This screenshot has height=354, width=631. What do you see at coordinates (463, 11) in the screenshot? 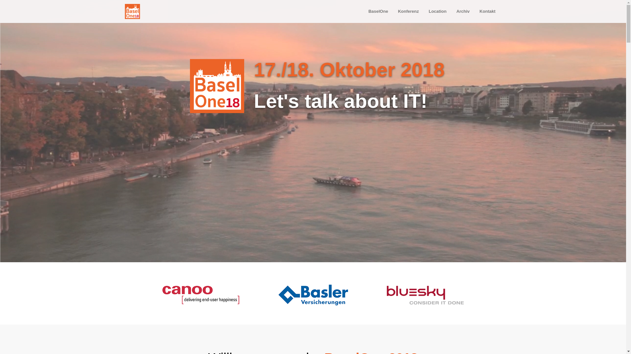
I see `Archiv` at bounding box center [463, 11].